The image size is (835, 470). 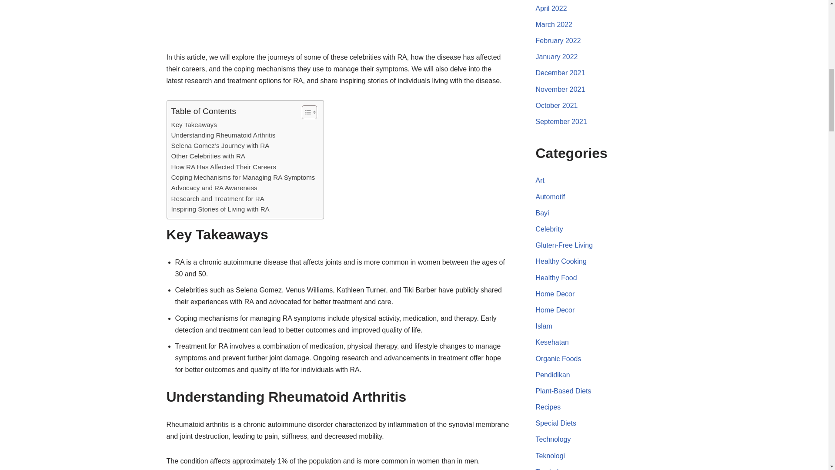 What do you see at coordinates (224, 167) in the screenshot?
I see `How RA Has Affected Their Careers` at bounding box center [224, 167].